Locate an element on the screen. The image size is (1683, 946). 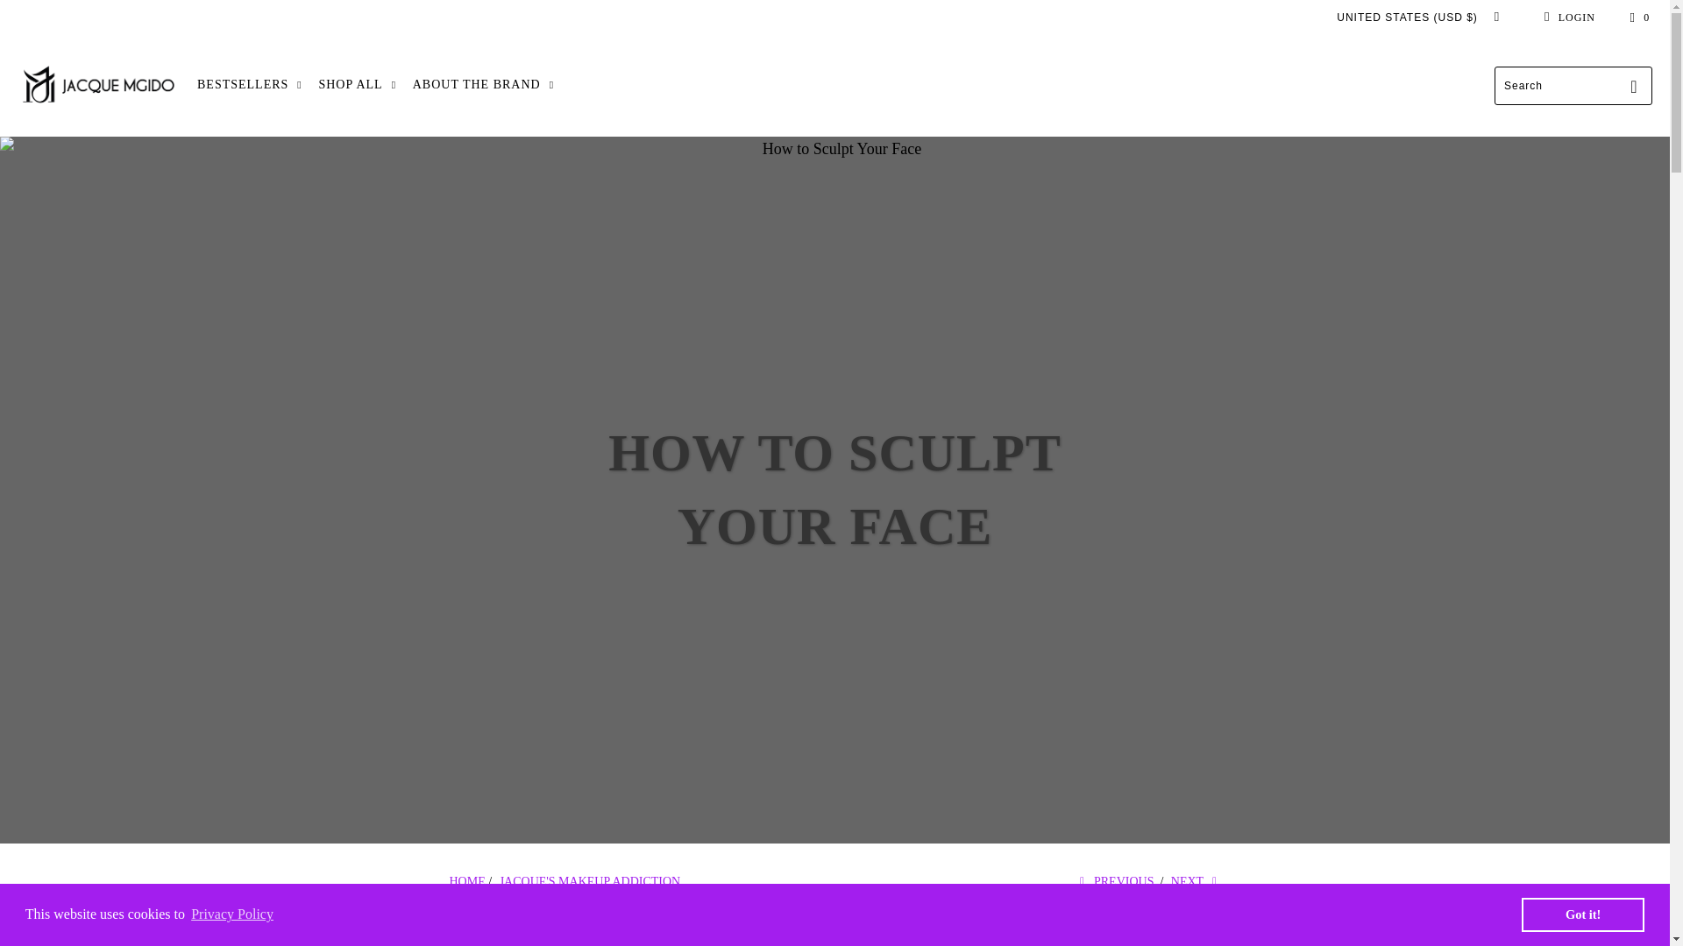
Jacque's Makeup Addiction is located at coordinates (591, 881).